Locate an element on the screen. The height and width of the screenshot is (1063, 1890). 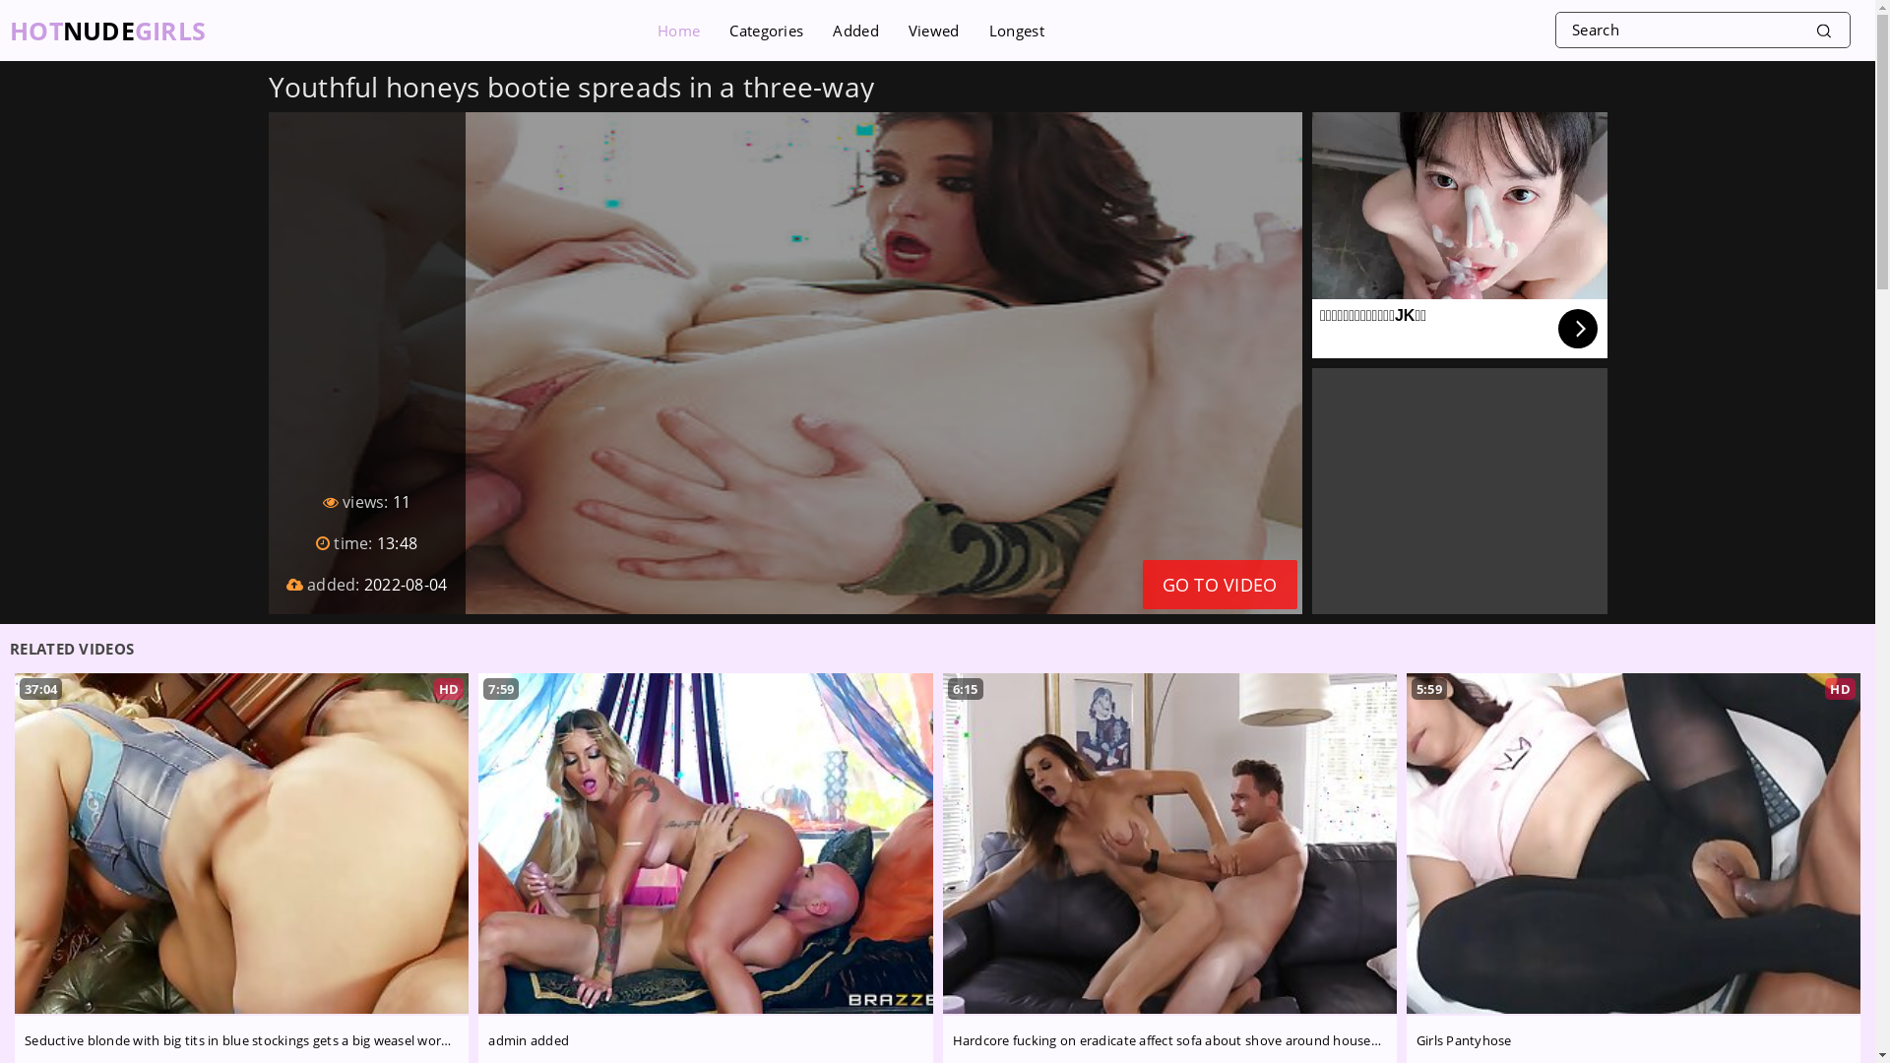
Viewed is located at coordinates (934, 31).